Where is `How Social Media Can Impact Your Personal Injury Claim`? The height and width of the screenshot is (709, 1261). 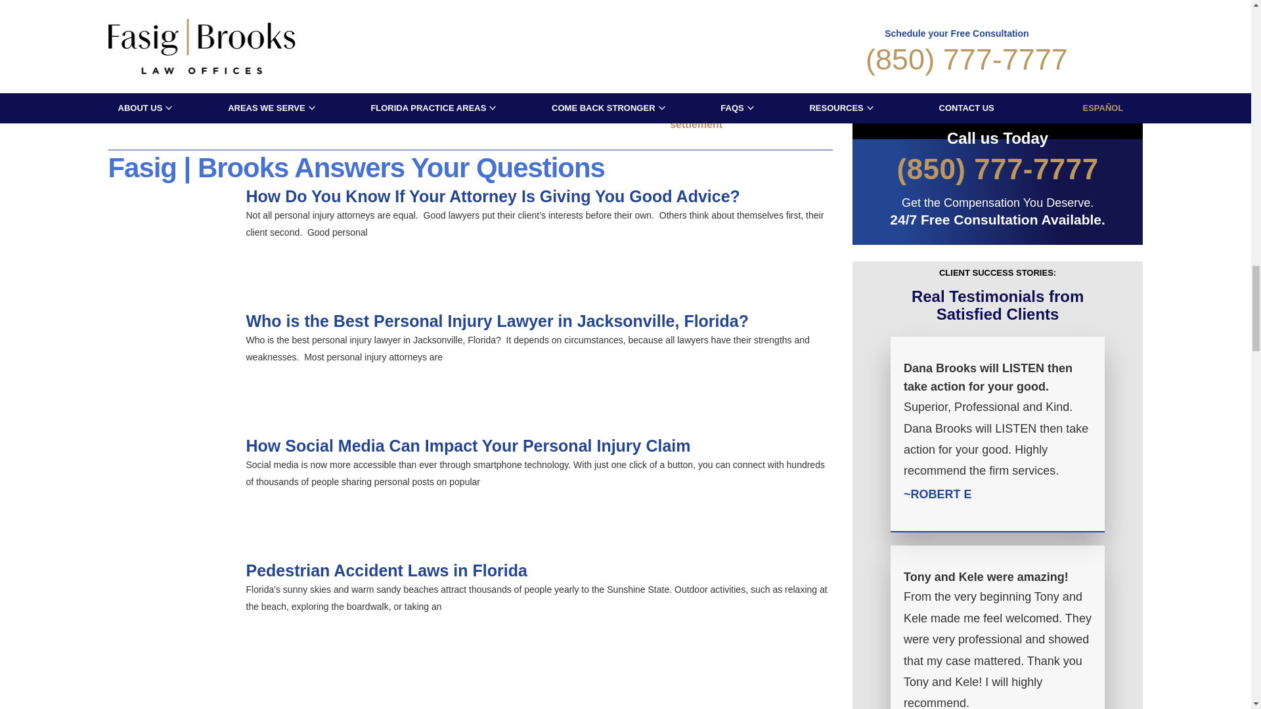 How Social Media Can Impact Your Personal Injury Claim is located at coordinates (169, 484).